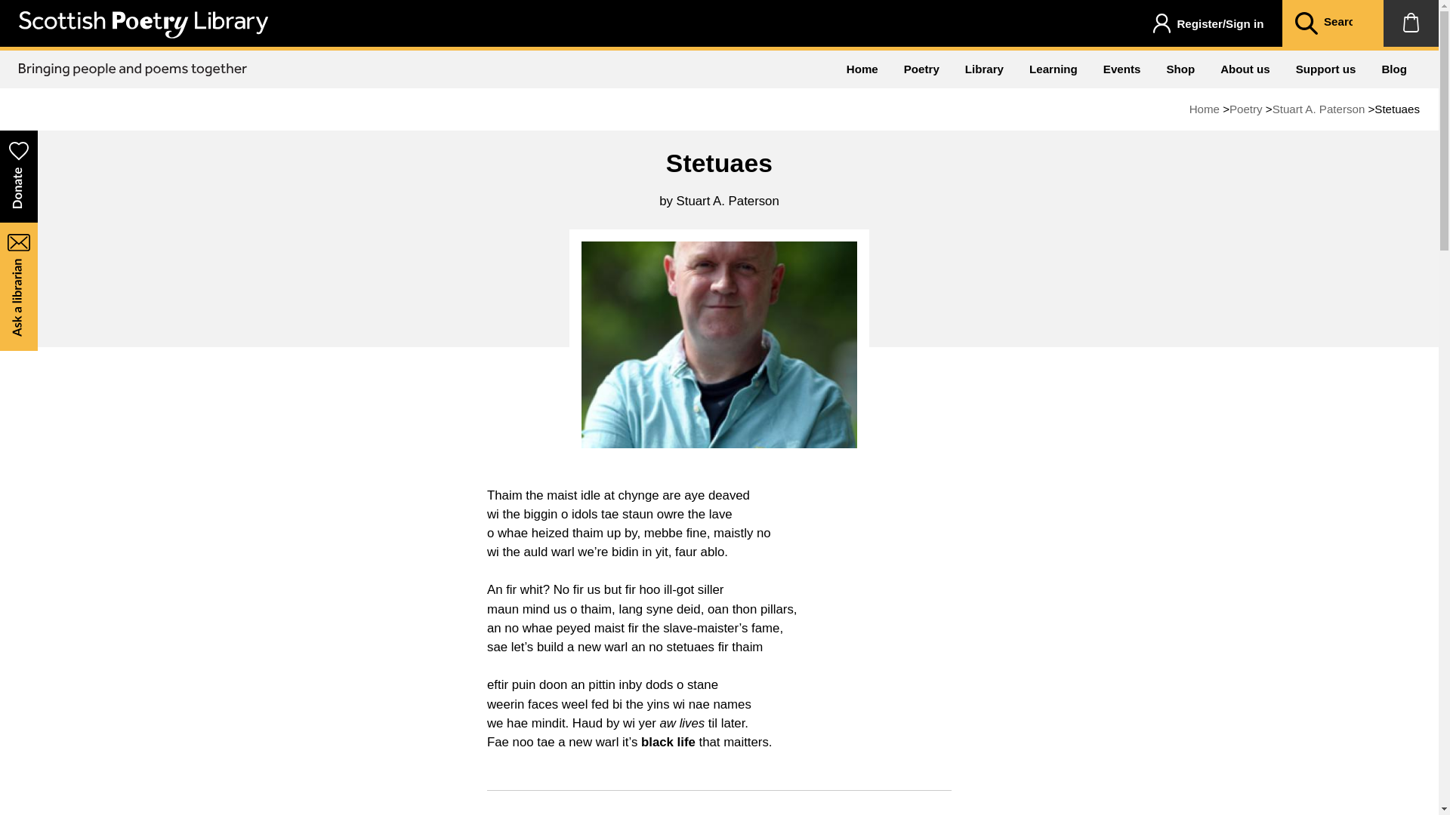 The image size is (1450, 815). Describe the element at coordinates (1344, 23) in the screenshot. I see `Search site:` at that location.